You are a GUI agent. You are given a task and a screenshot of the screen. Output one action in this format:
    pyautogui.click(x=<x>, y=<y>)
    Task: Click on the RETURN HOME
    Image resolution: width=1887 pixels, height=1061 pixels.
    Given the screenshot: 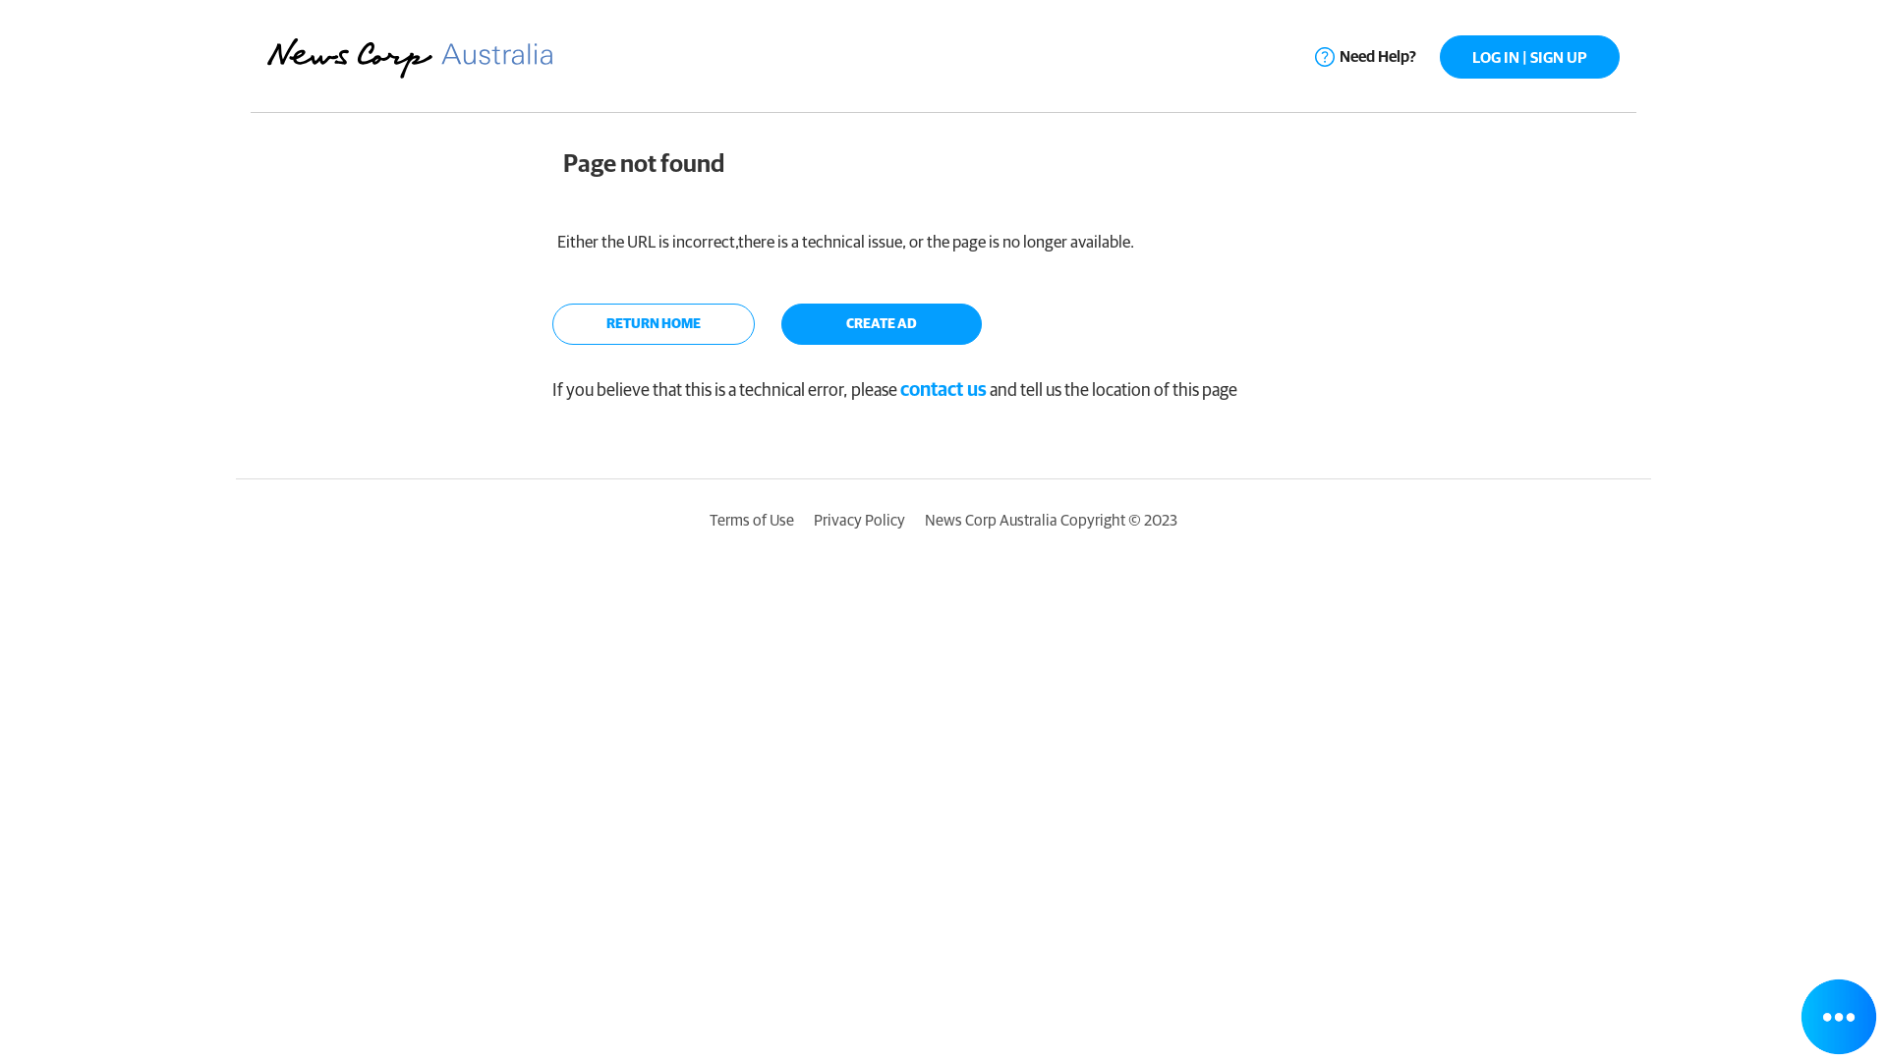 What is the action you would take?
    pyautogui.click(x=654, y=324)
    